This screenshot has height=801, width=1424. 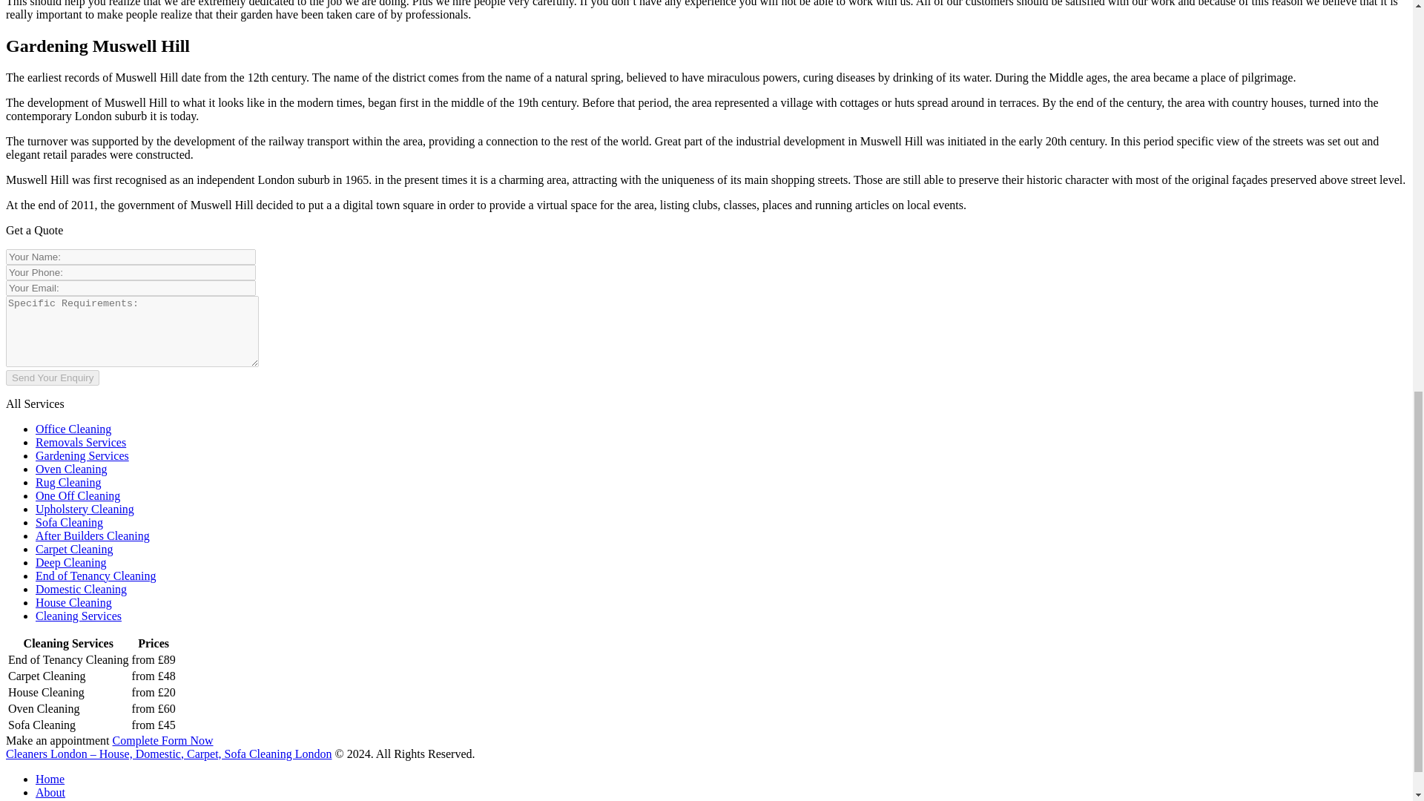 I want to click on Upholstery Cleaning, so click(x=85, y=509).